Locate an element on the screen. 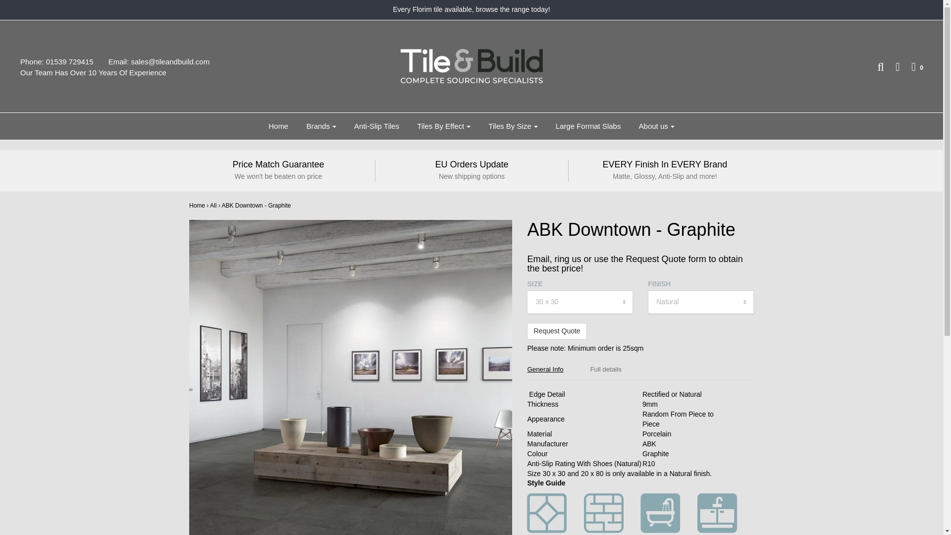  0 is located at coordinates (912, 66).